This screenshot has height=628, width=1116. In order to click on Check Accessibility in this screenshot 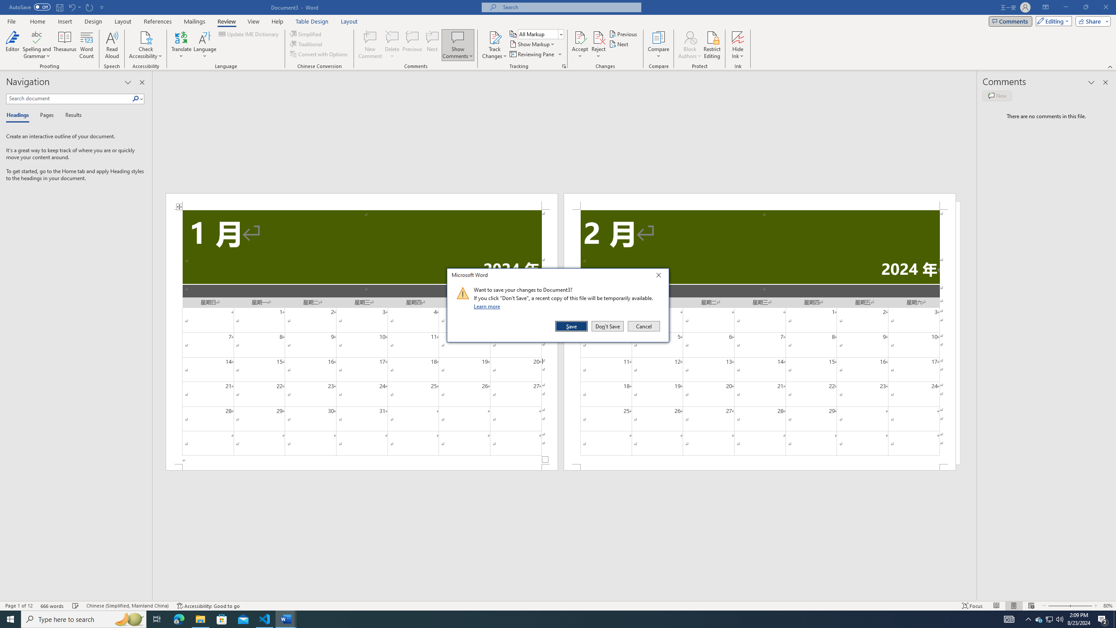, I will do `click(146, 37)`.